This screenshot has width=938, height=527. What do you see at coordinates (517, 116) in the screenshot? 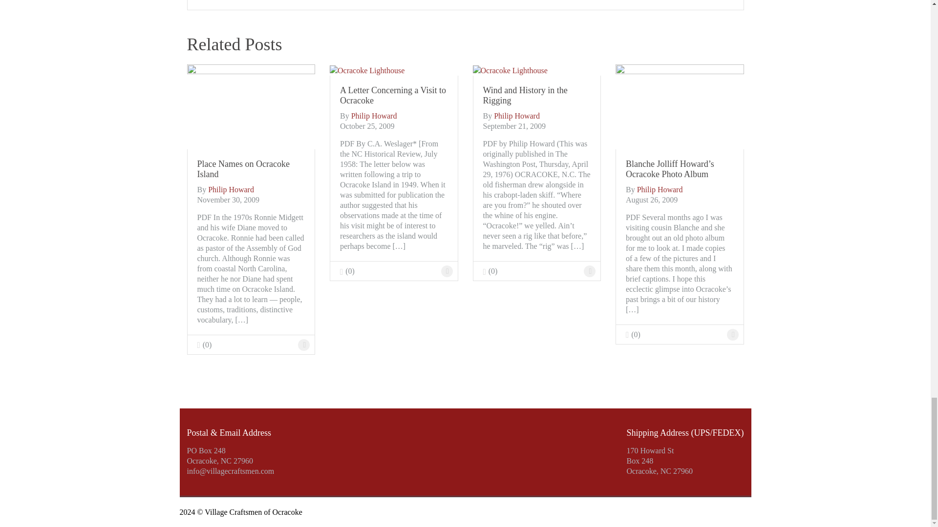
I see `Philip Howard` at bounding box center [517, 116].